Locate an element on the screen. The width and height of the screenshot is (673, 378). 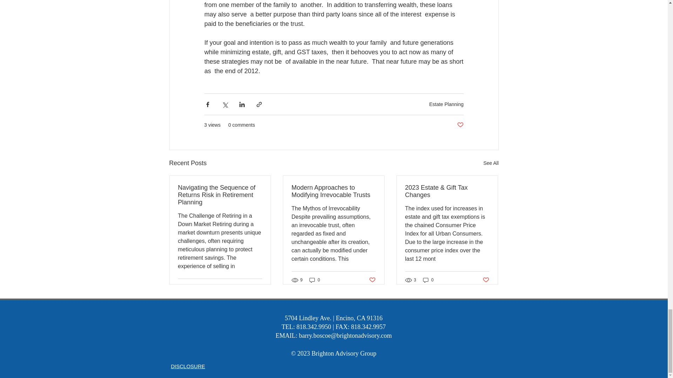
Post not marked as liked is located at coordinates (460, 125).